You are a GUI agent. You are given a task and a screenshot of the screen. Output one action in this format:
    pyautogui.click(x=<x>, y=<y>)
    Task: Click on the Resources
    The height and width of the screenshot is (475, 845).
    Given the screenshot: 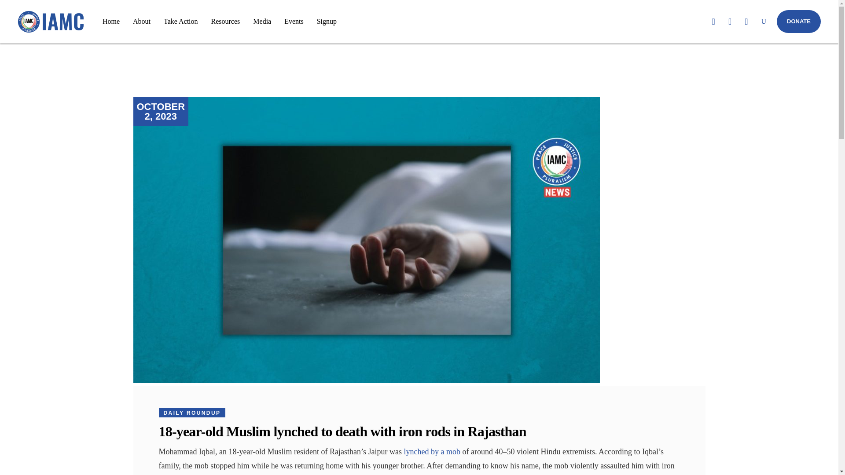 What is the action you would take?
    pyautogui.click(x=225, y=21)
    